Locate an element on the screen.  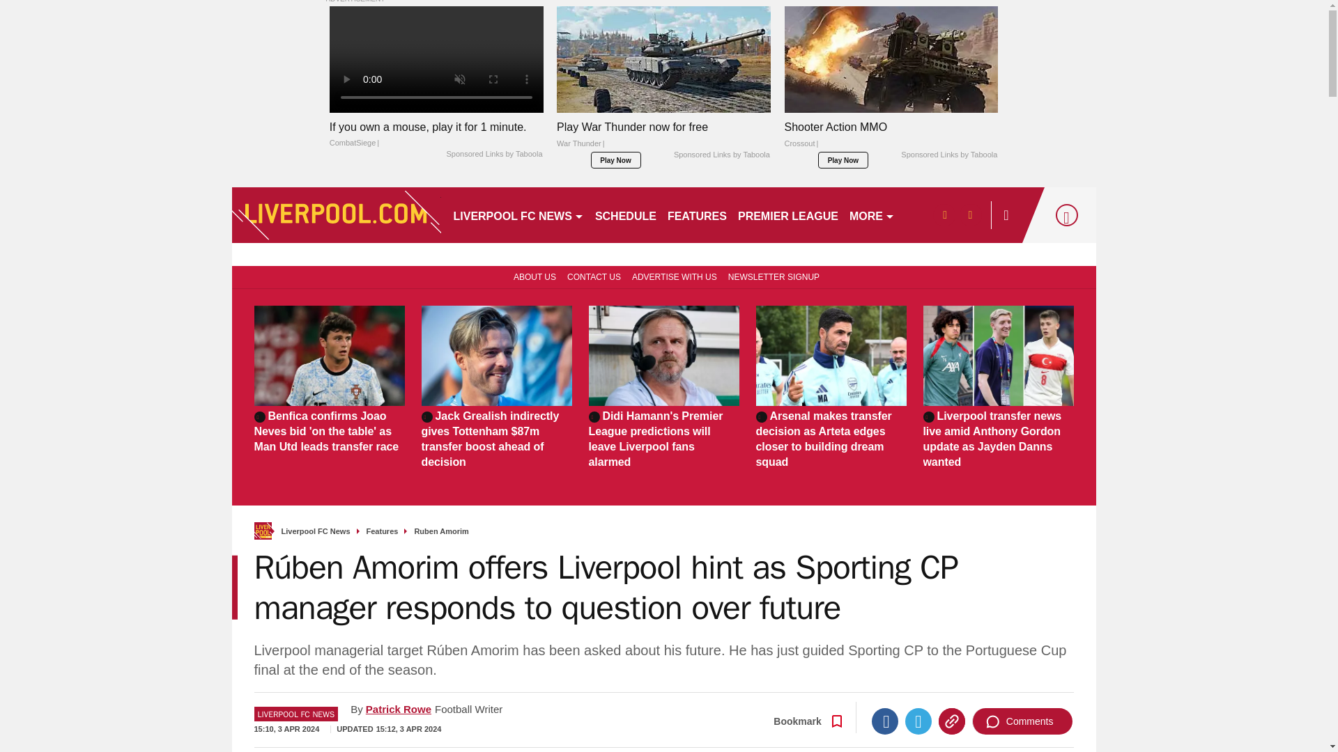
Shooter Action MMO is located at coordinates (891, 139).